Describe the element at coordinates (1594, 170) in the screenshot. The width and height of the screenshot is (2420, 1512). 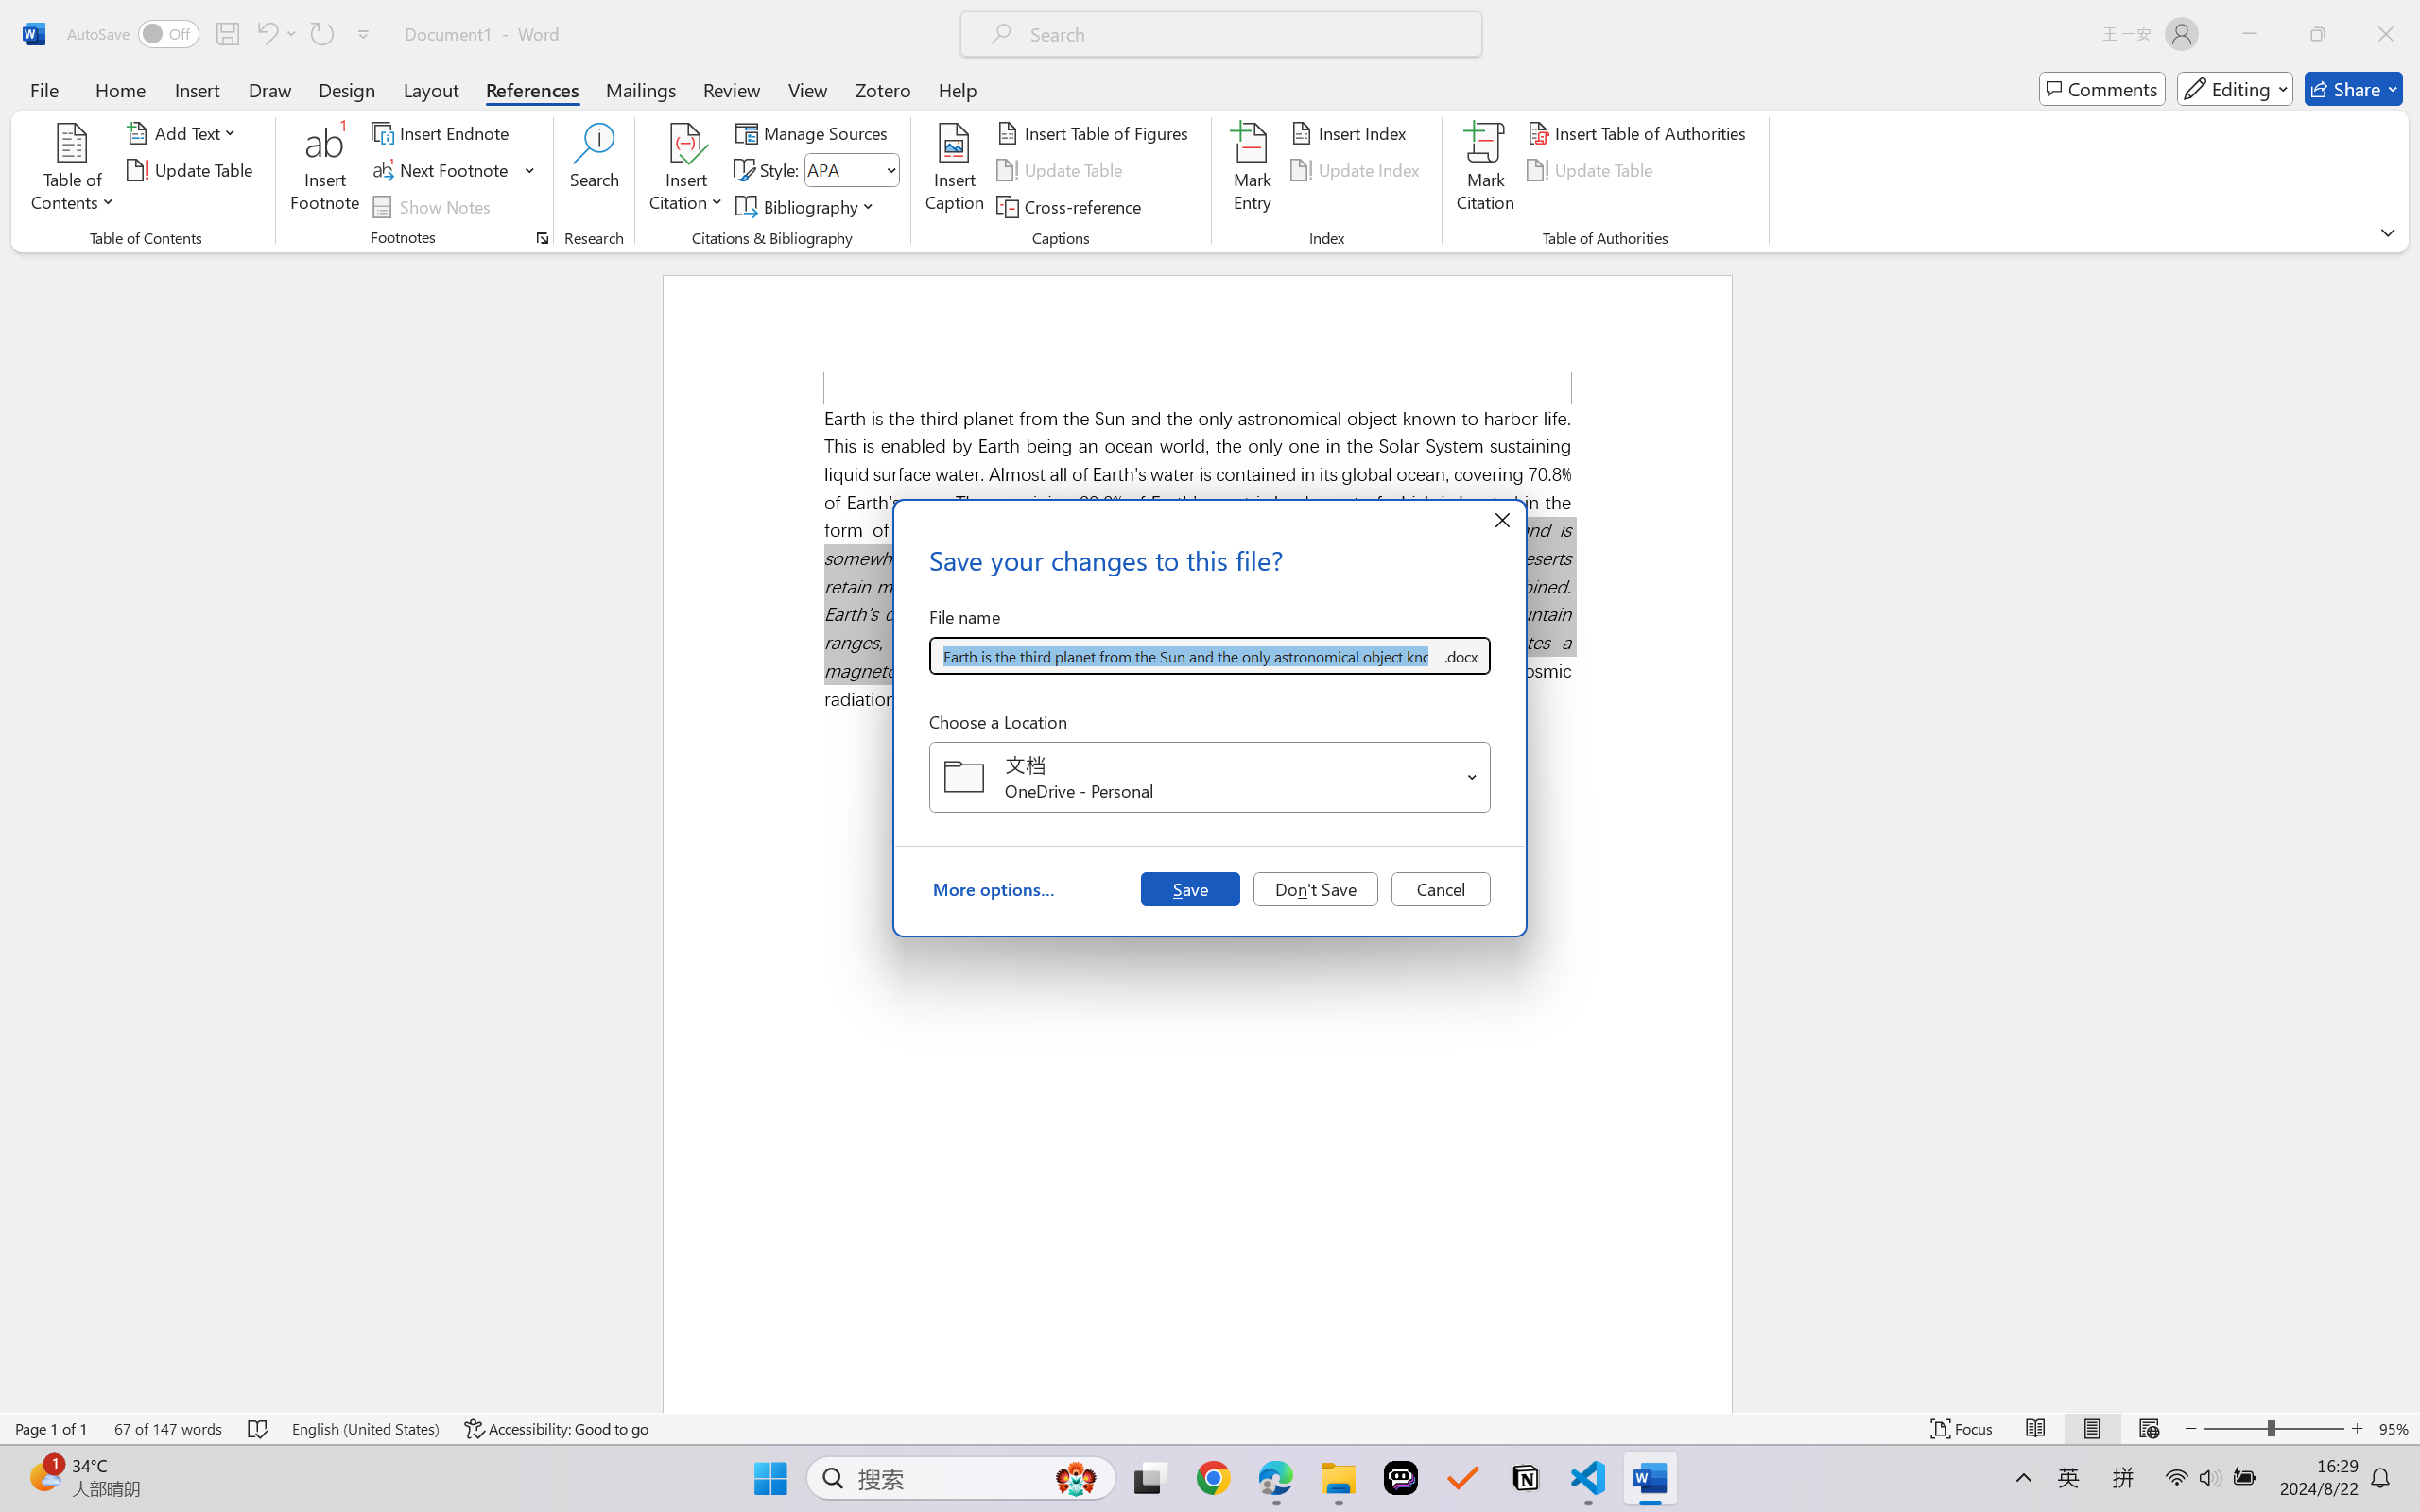
I see `Update Table` at that location.